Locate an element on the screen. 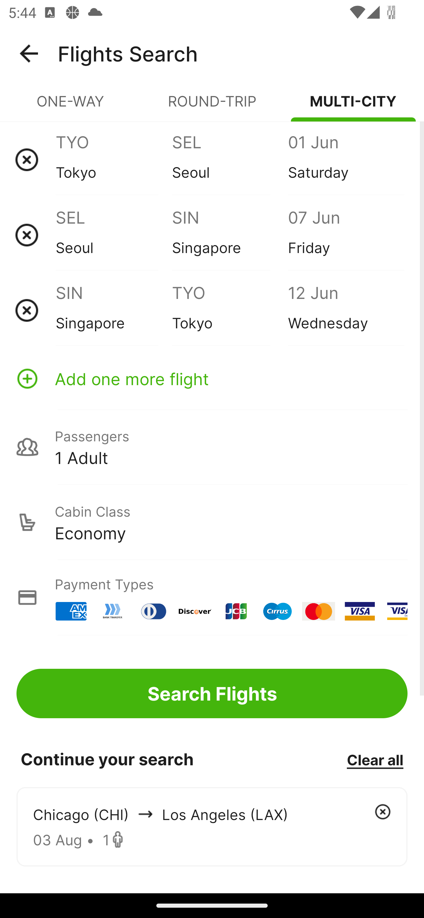 The width and height of the screenshot is (424, 918). MULTI-CITY is located at coordinates (353, 106).